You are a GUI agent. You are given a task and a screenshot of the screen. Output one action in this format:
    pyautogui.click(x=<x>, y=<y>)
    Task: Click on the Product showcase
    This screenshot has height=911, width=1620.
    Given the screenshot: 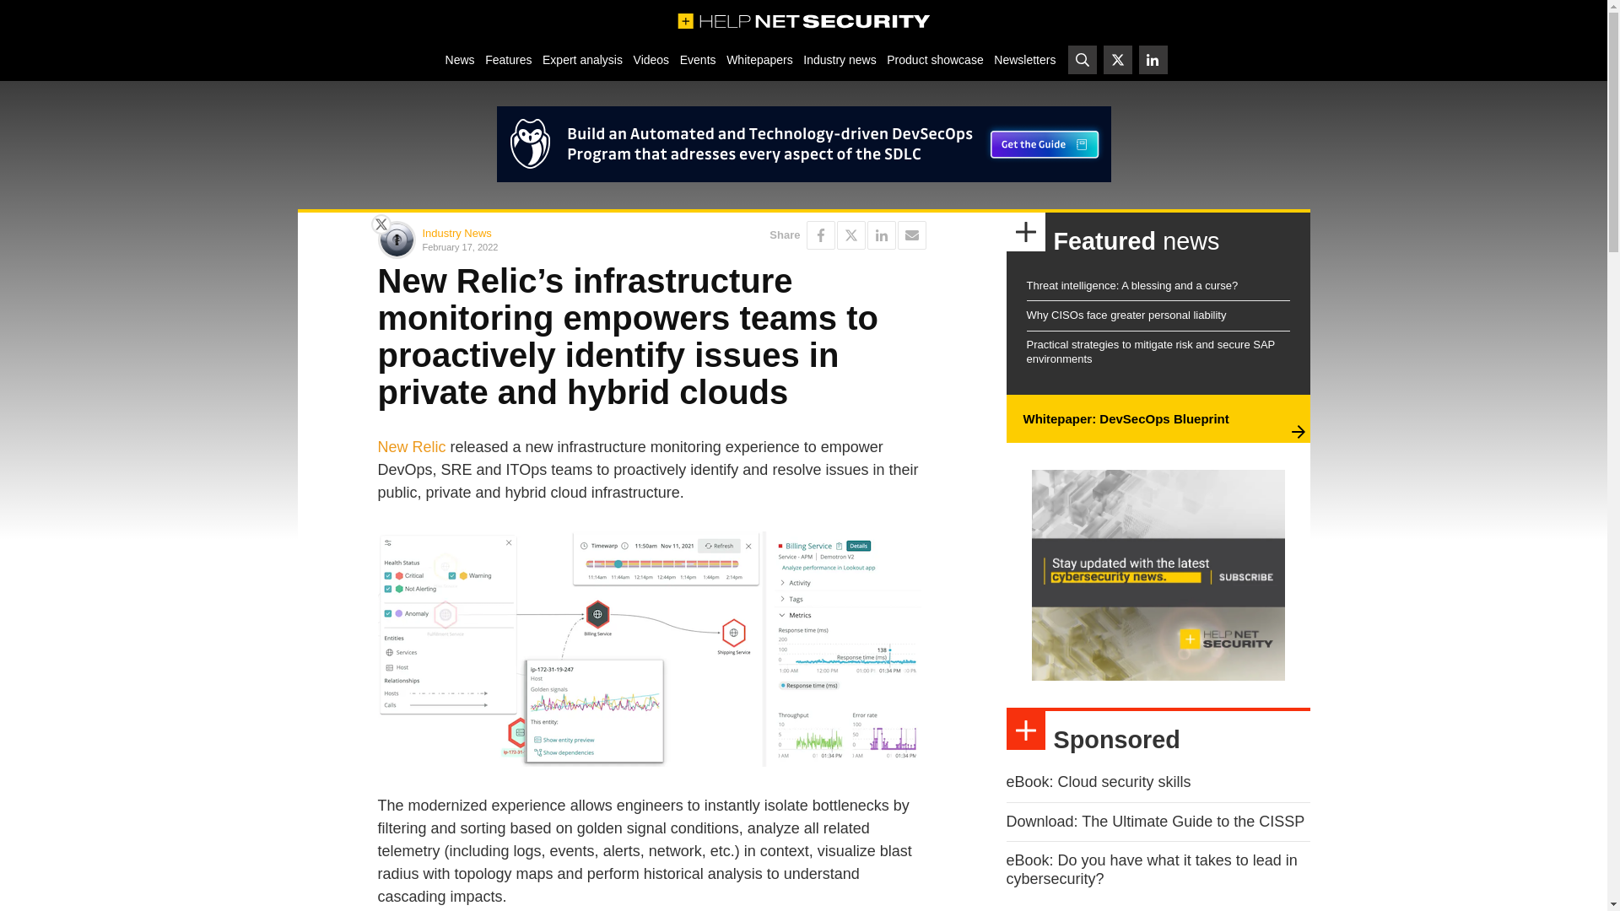 What is the action you would take?
    pyautogui.click(x=935, y=59)
    